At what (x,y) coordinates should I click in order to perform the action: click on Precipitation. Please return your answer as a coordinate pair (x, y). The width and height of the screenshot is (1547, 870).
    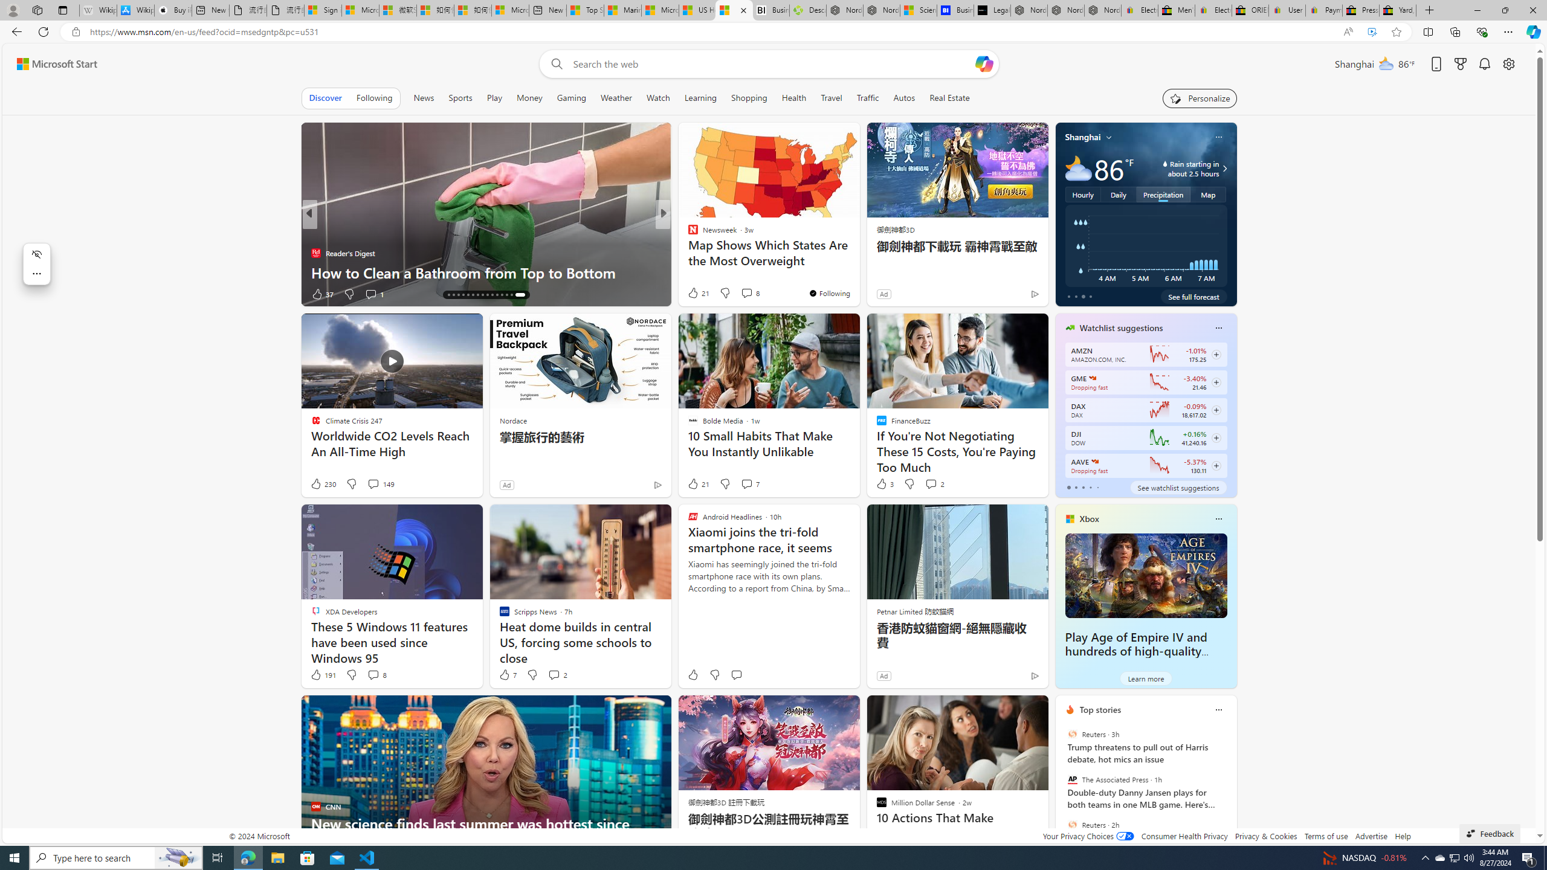
    Looking at the image, I should click on (1163, 195).